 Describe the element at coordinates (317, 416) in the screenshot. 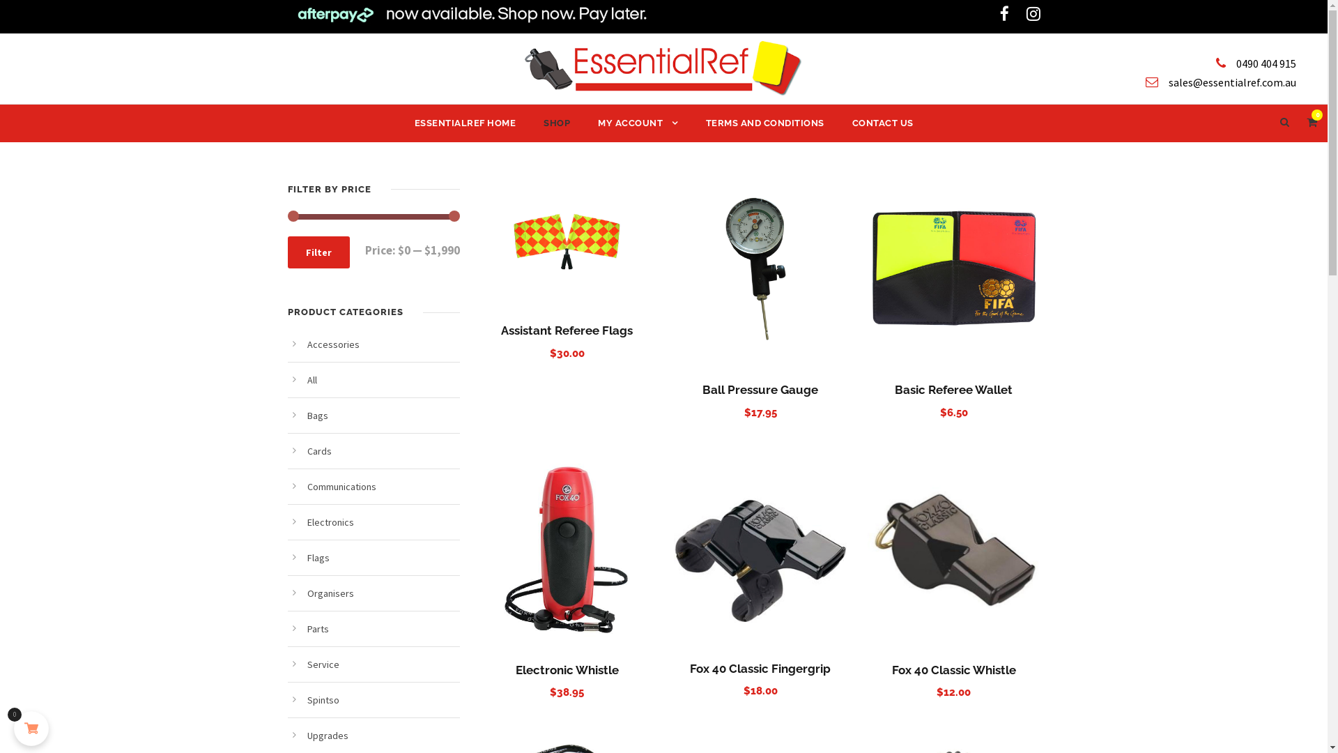

I see `Bags` at that location.